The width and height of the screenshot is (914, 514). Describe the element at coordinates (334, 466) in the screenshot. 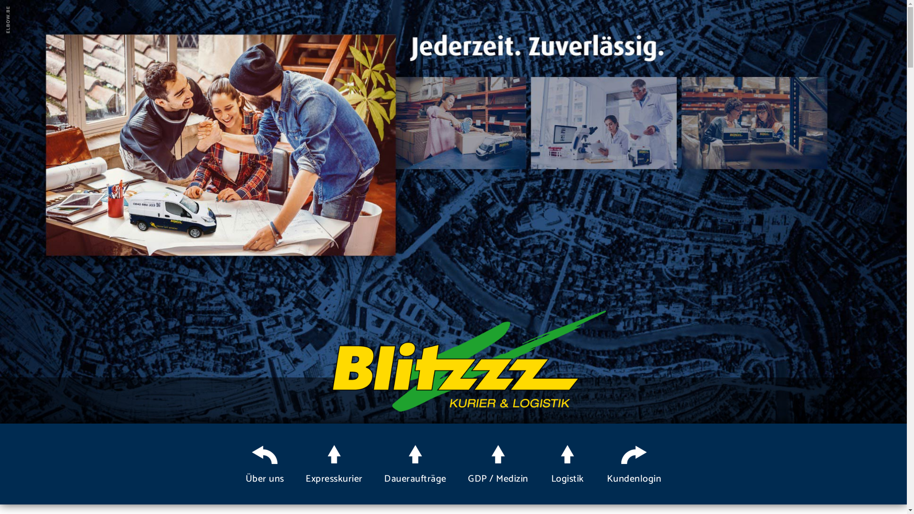

I see `Expresskurier` at that location.